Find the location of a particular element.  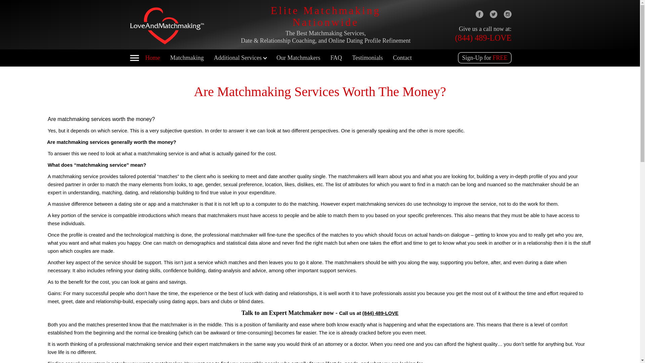

FAQ is located at coordinates (336, 57).